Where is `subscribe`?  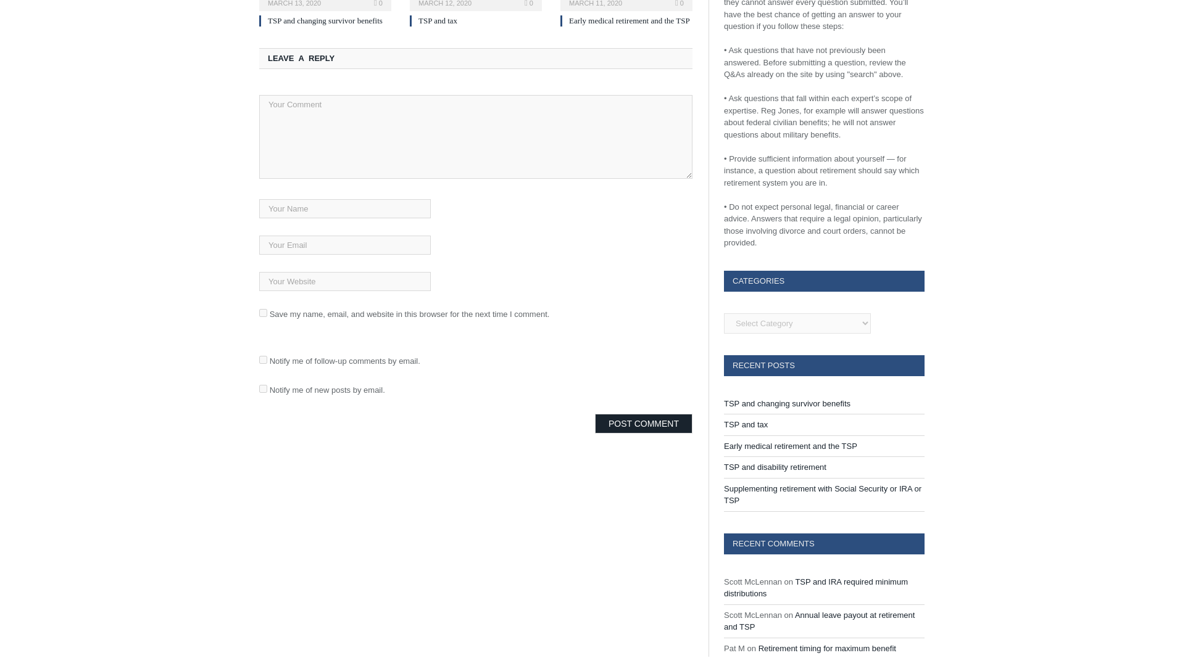 subscribe is located at coordinates (263, 359).